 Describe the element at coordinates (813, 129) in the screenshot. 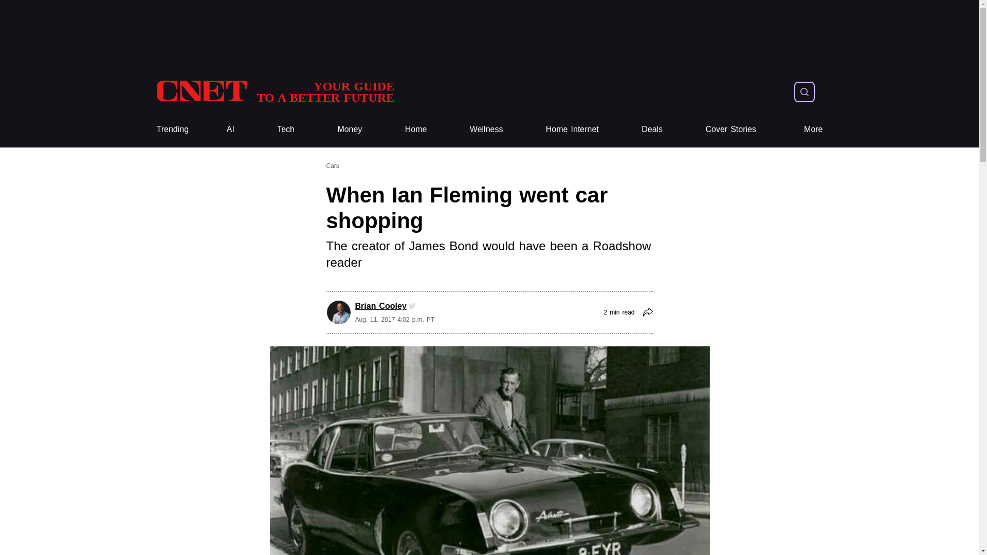

I see `More` at that location.